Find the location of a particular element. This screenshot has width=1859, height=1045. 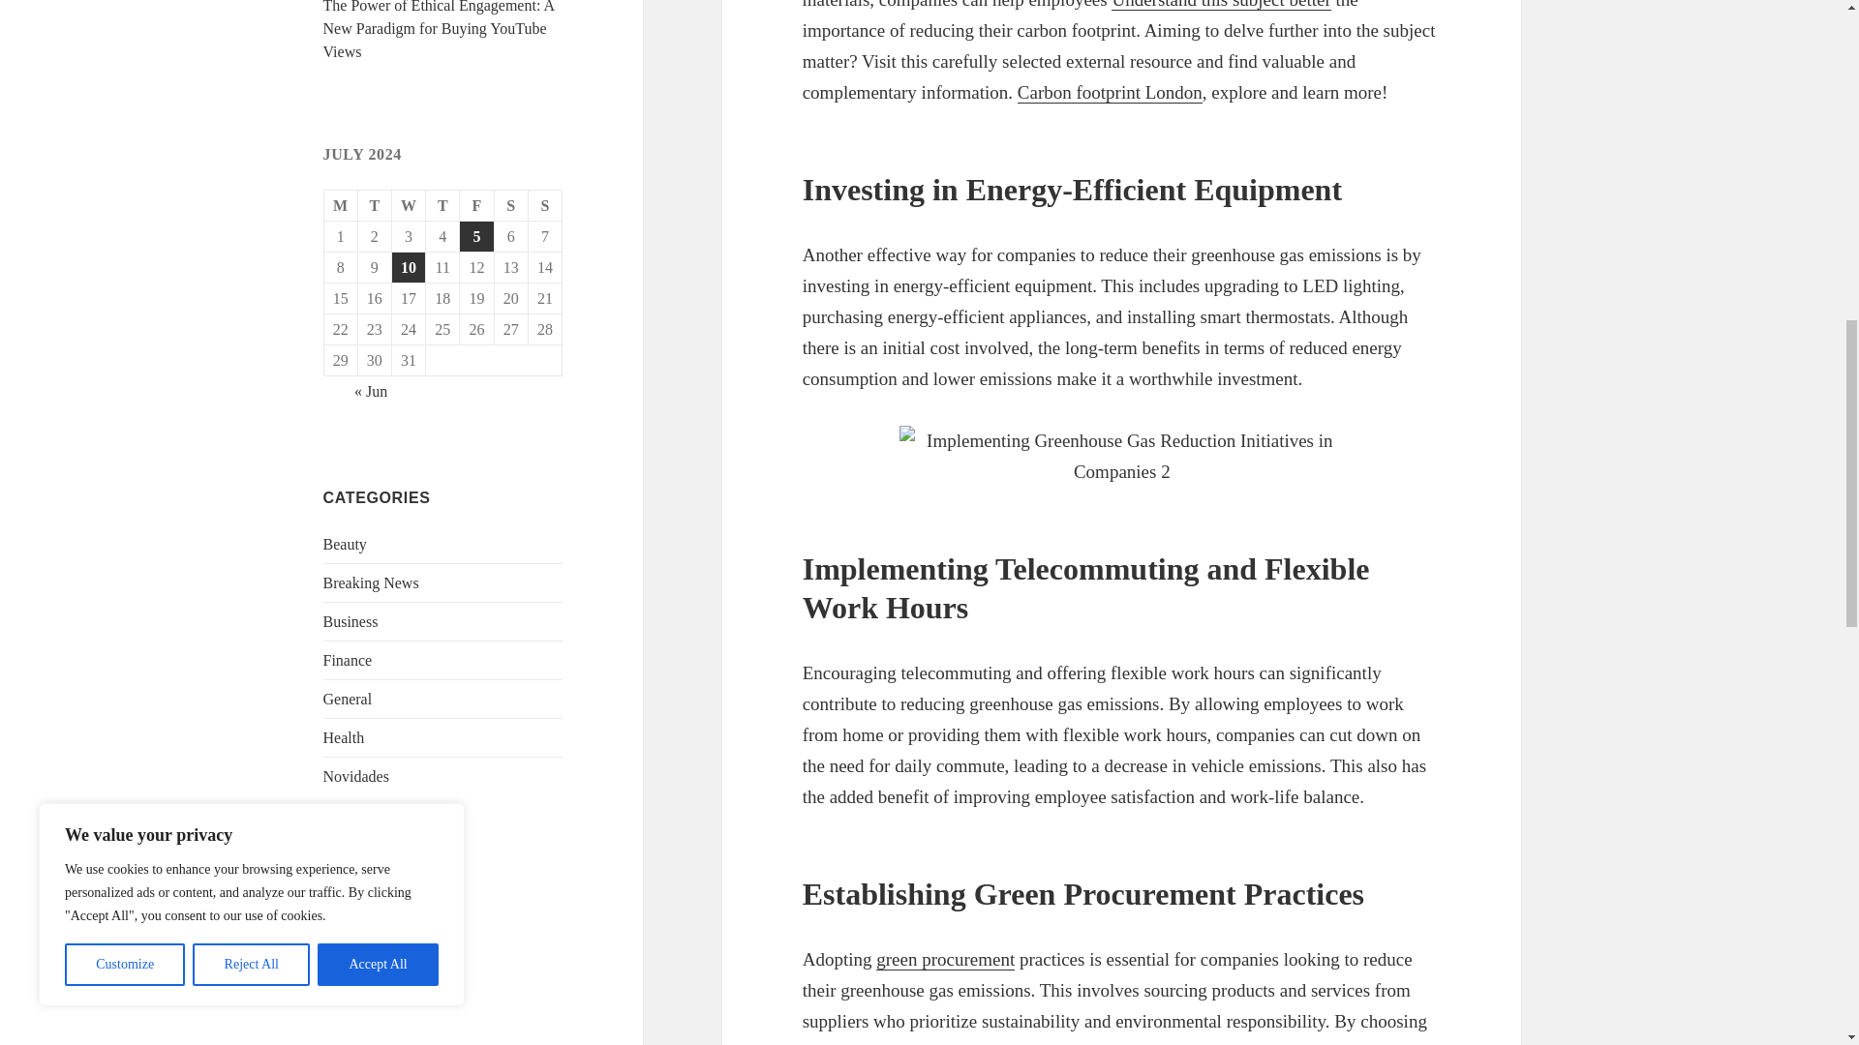

Business is located at coordinates (350, 621).